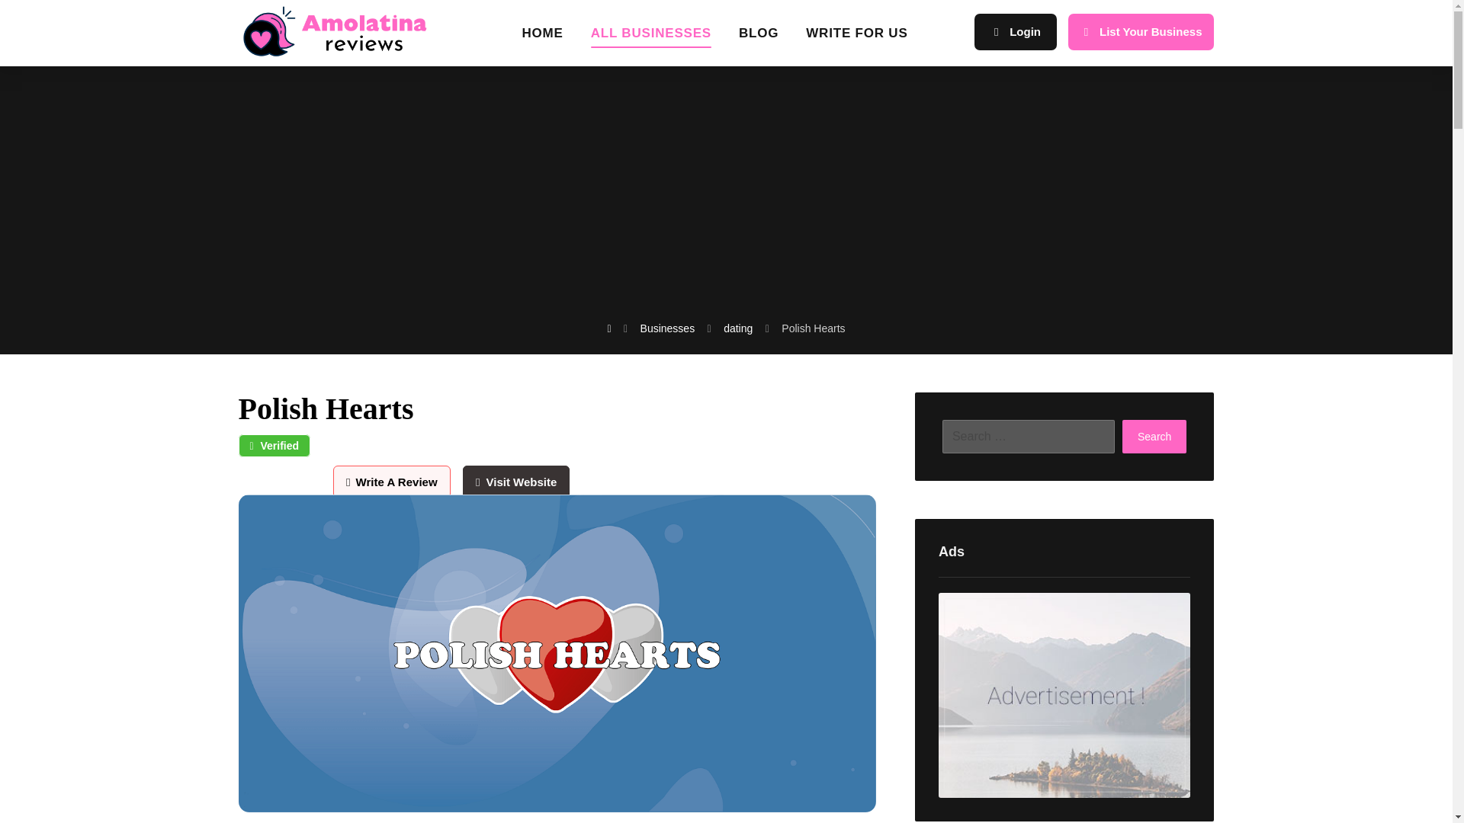 This screenshot has height=823, width=1464. Describe the element at coordinates (274, 446) in the screenshot. I see `Verified` at that location.